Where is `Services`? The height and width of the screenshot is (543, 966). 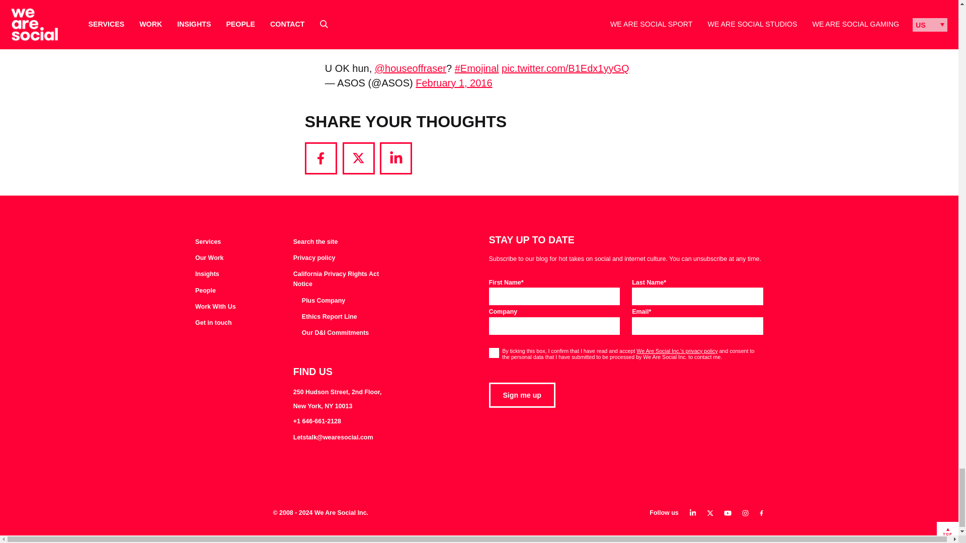 Services is located at coordinates (208, 242).